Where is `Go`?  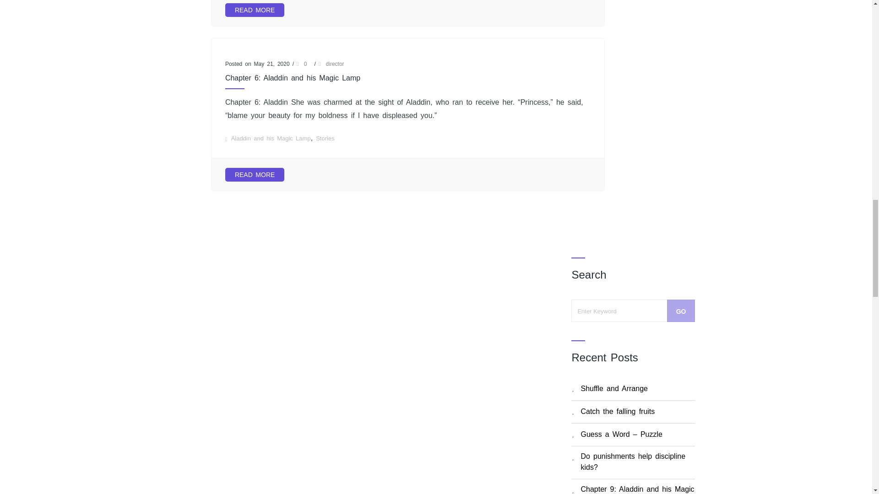 Go is located at coordinates (681, 311).